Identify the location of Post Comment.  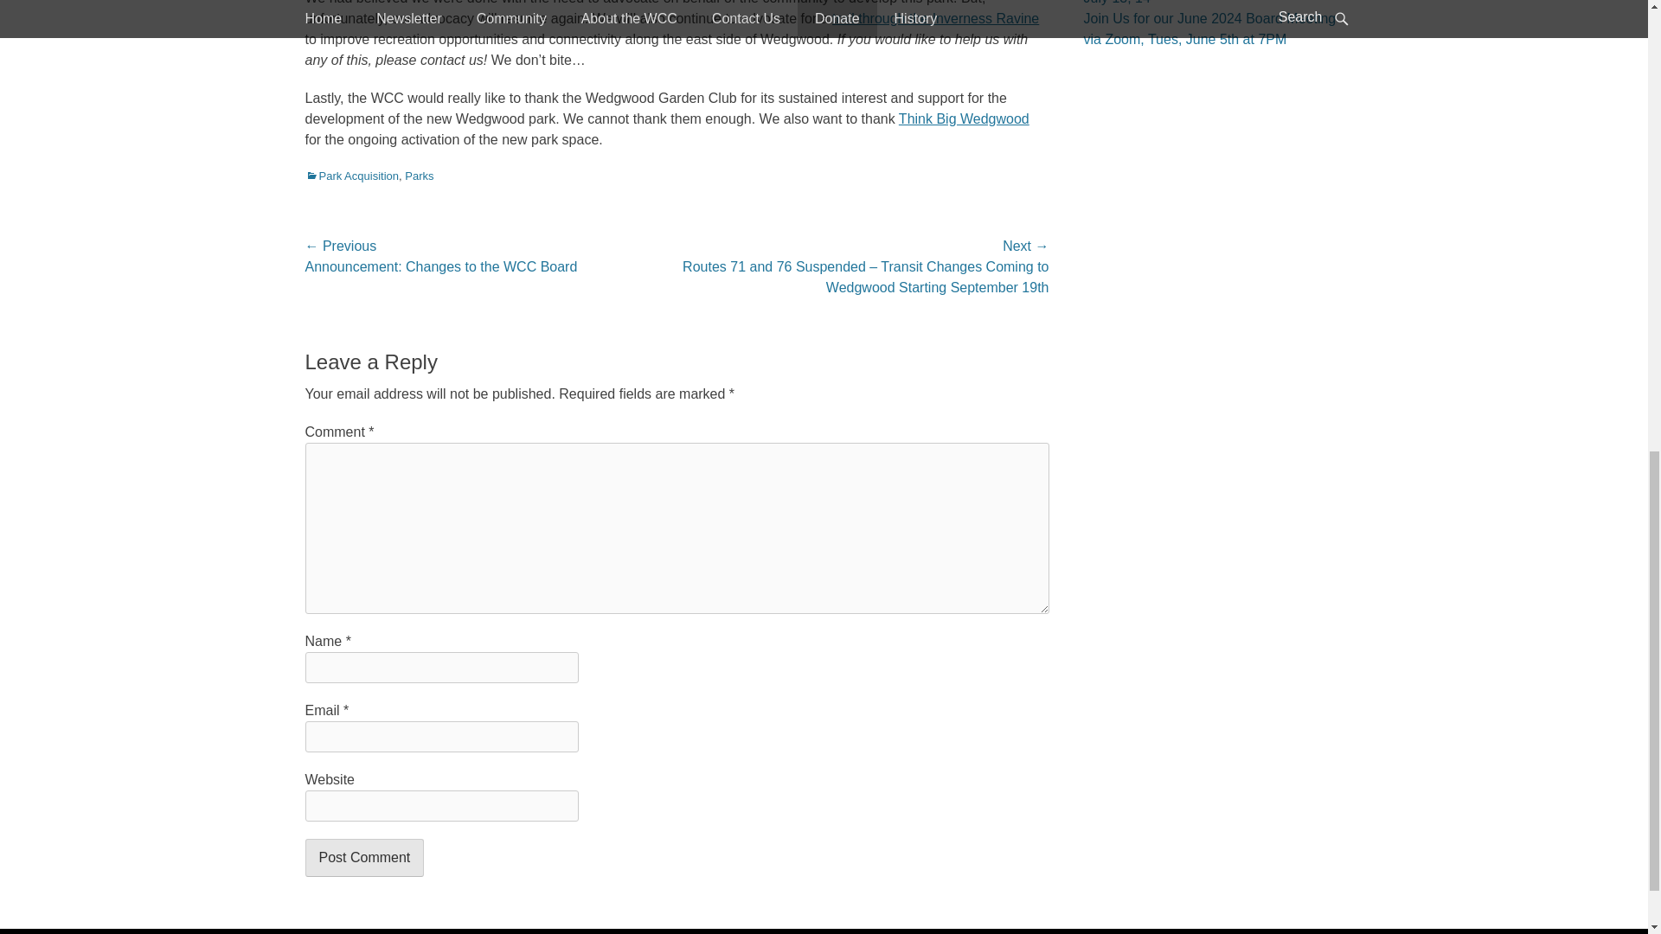
(363, 858).